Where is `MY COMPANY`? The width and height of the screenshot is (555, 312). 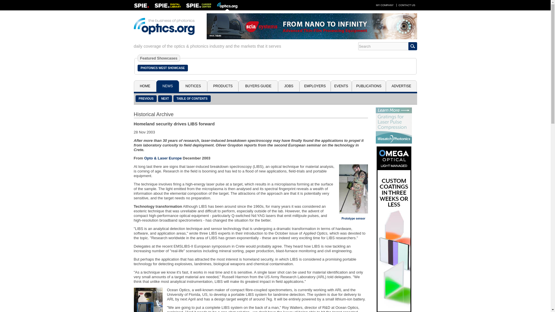
MY COMPANY is located at coordinates (384, 5).